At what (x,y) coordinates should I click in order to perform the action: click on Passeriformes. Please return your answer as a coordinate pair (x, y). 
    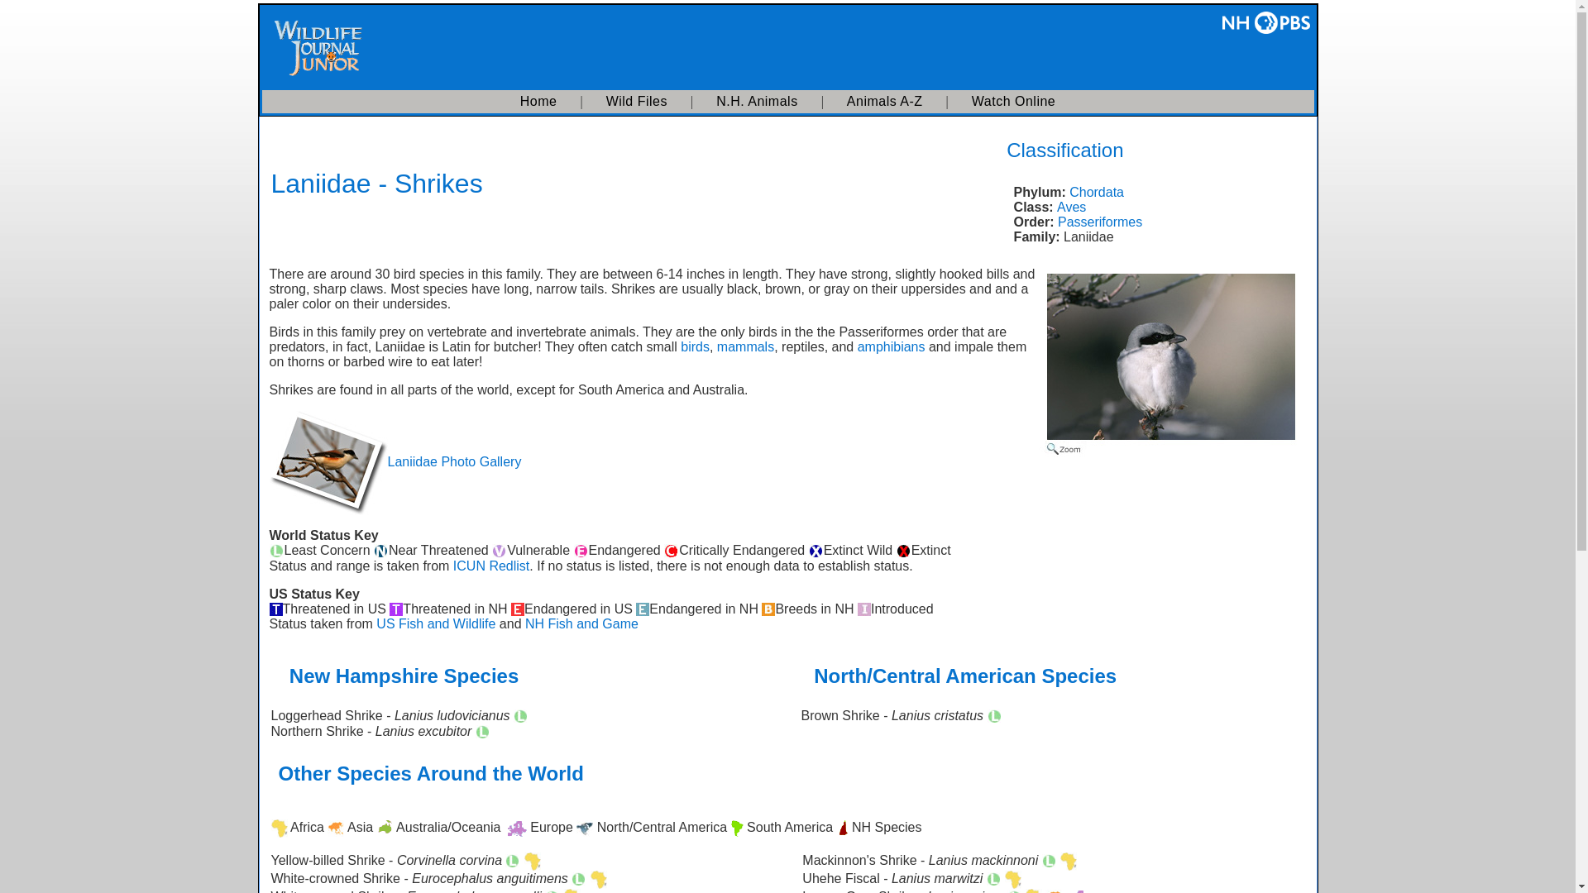
    Looking at the image, I should click on (1099, 222).